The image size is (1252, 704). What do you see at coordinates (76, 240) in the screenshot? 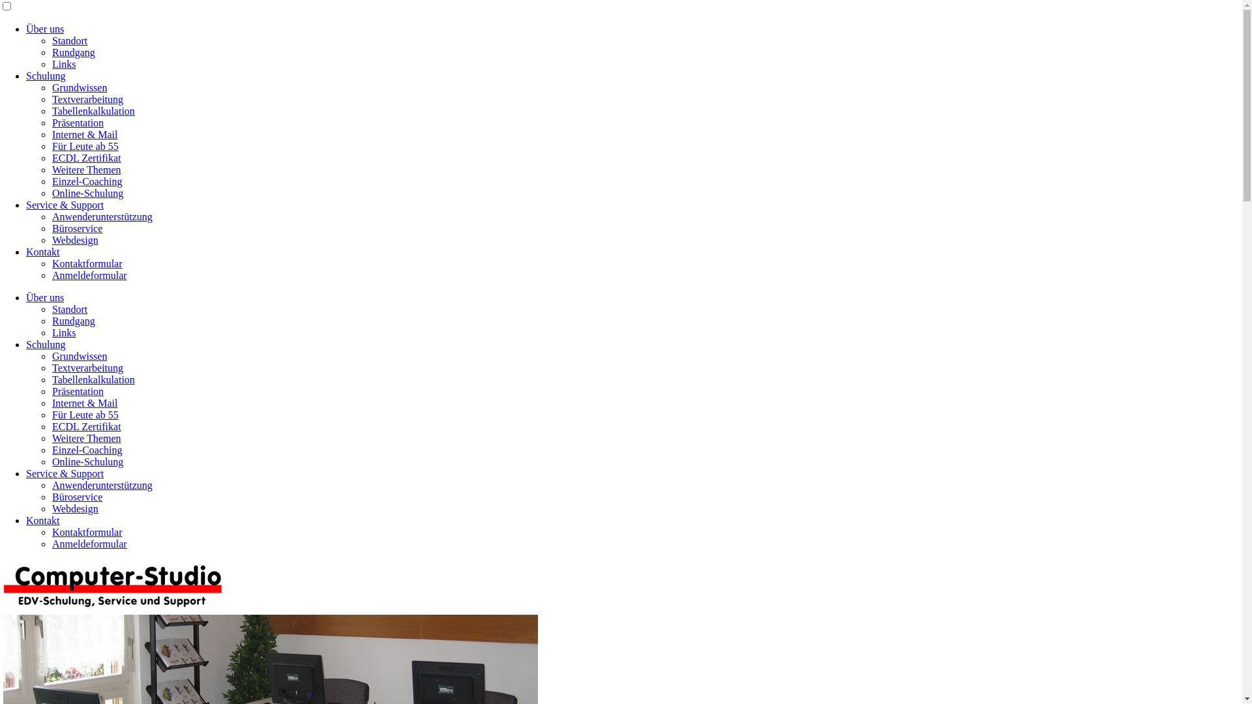
I see `Webdesign` at bounding box center [76, 240].